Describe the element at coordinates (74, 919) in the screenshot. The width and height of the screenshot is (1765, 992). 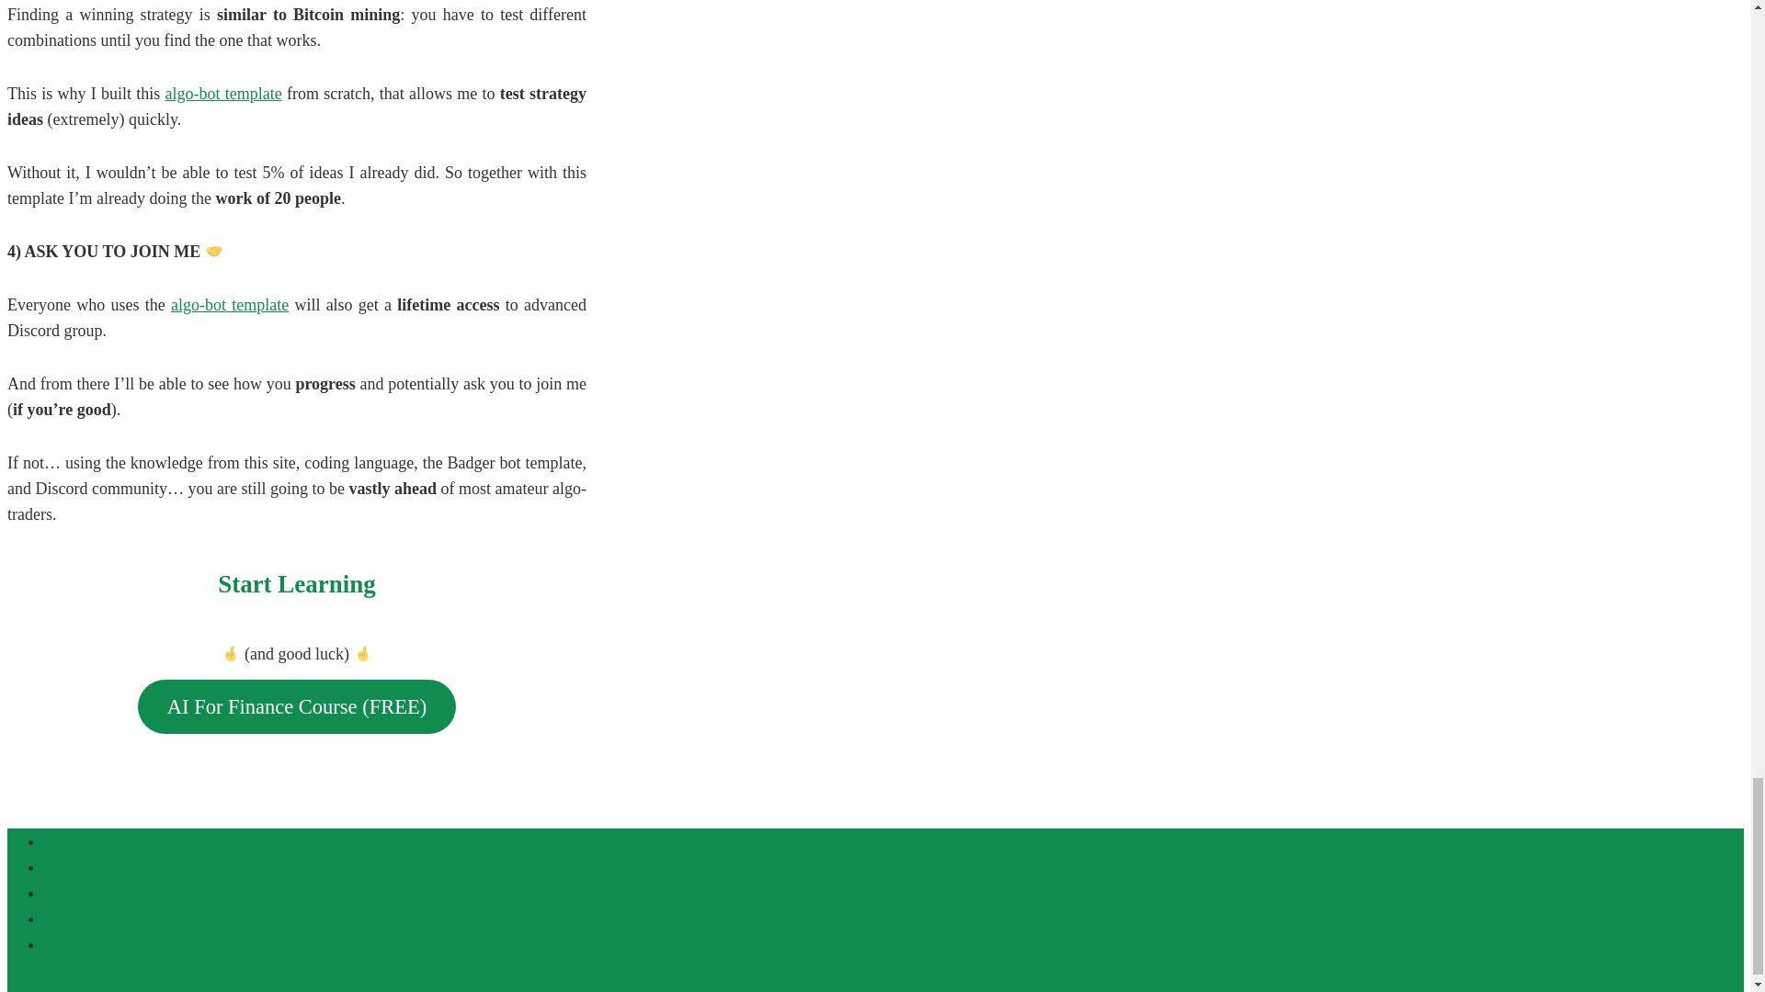
I see `YouTube` at that location.